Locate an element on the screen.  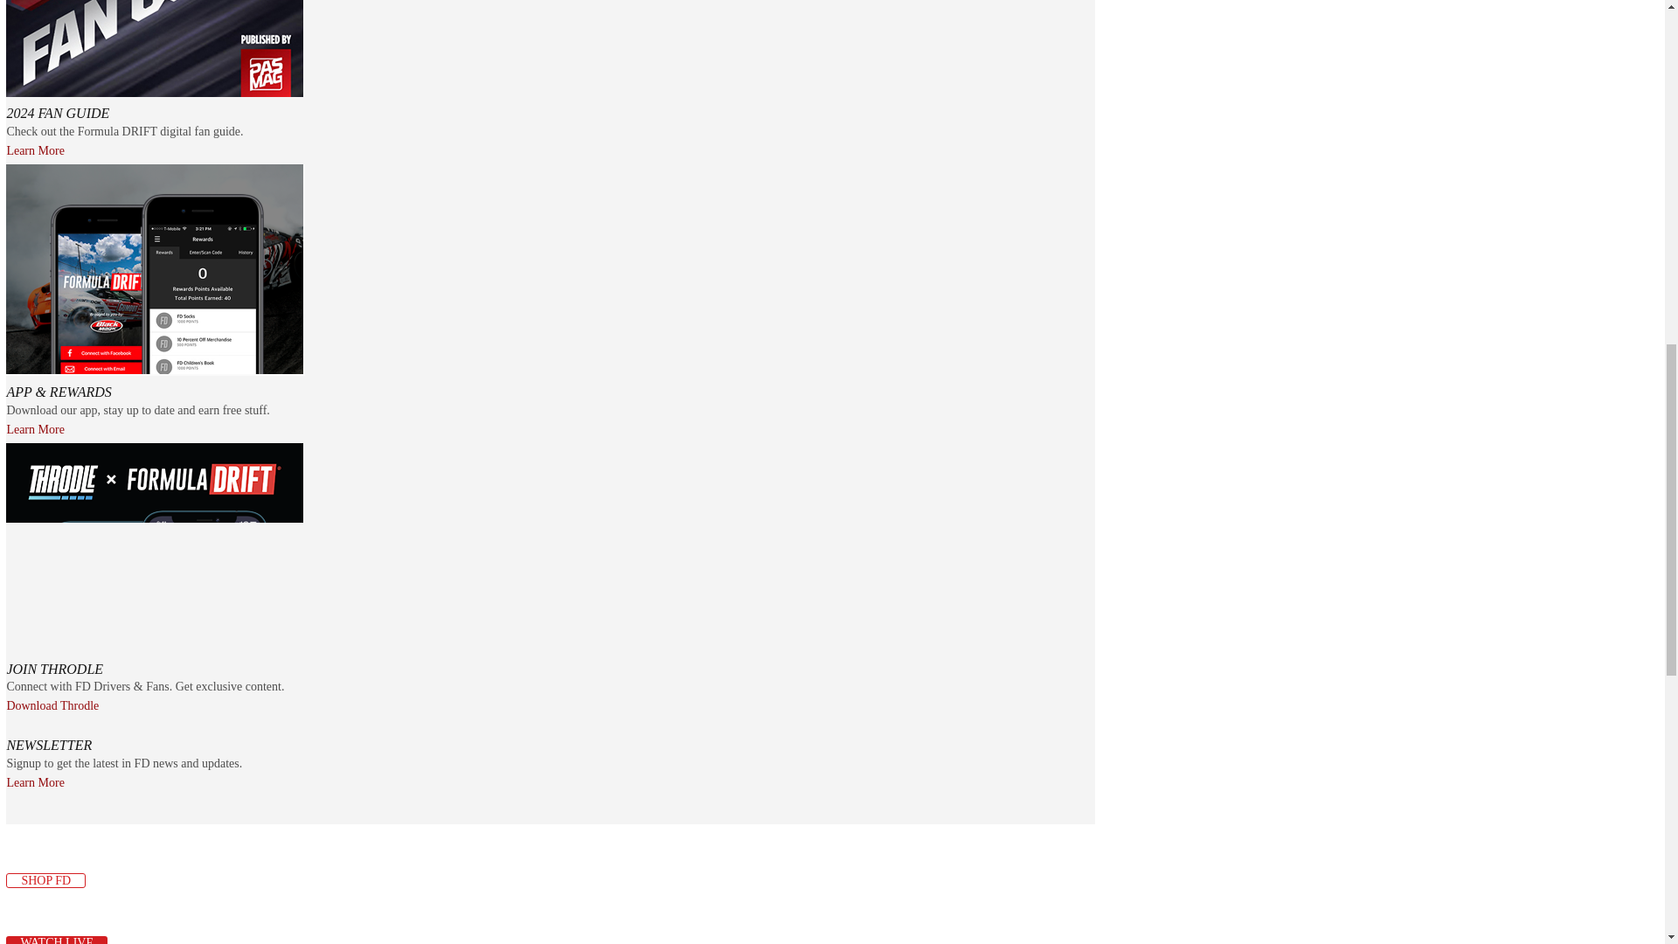
SHOP FD is located at coordinates (45, 881).